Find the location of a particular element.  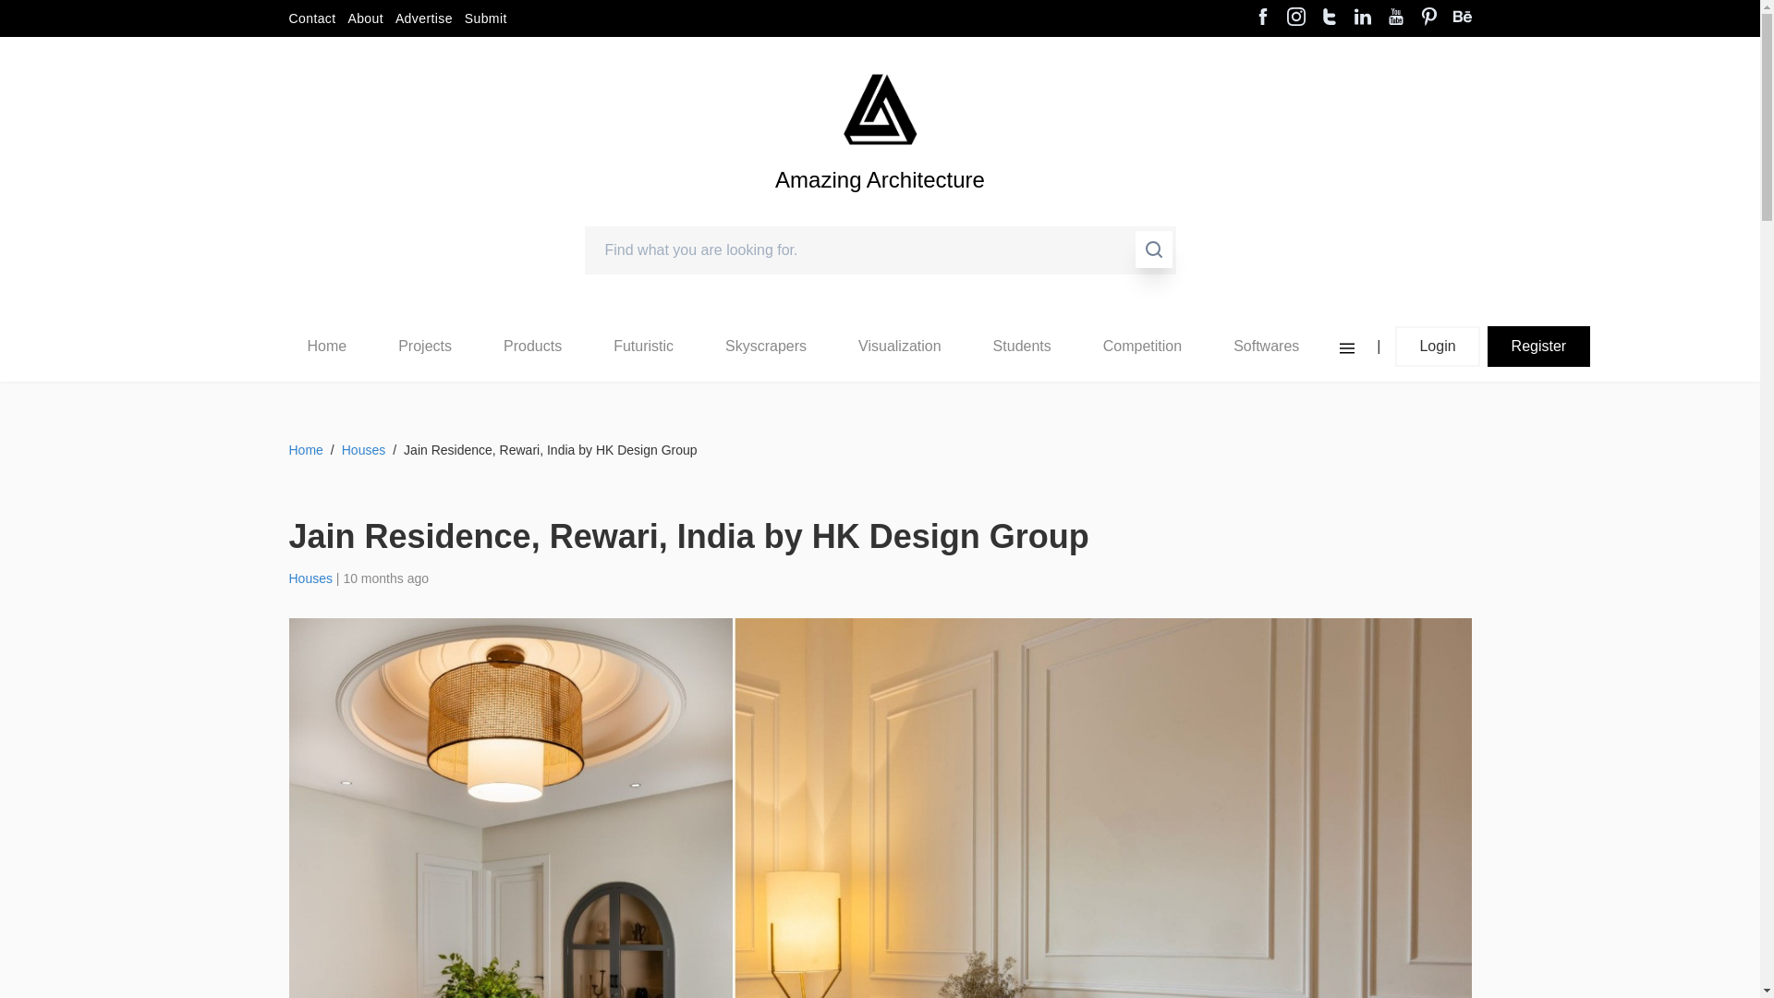

Advertise is located at coordinates (423, 18).